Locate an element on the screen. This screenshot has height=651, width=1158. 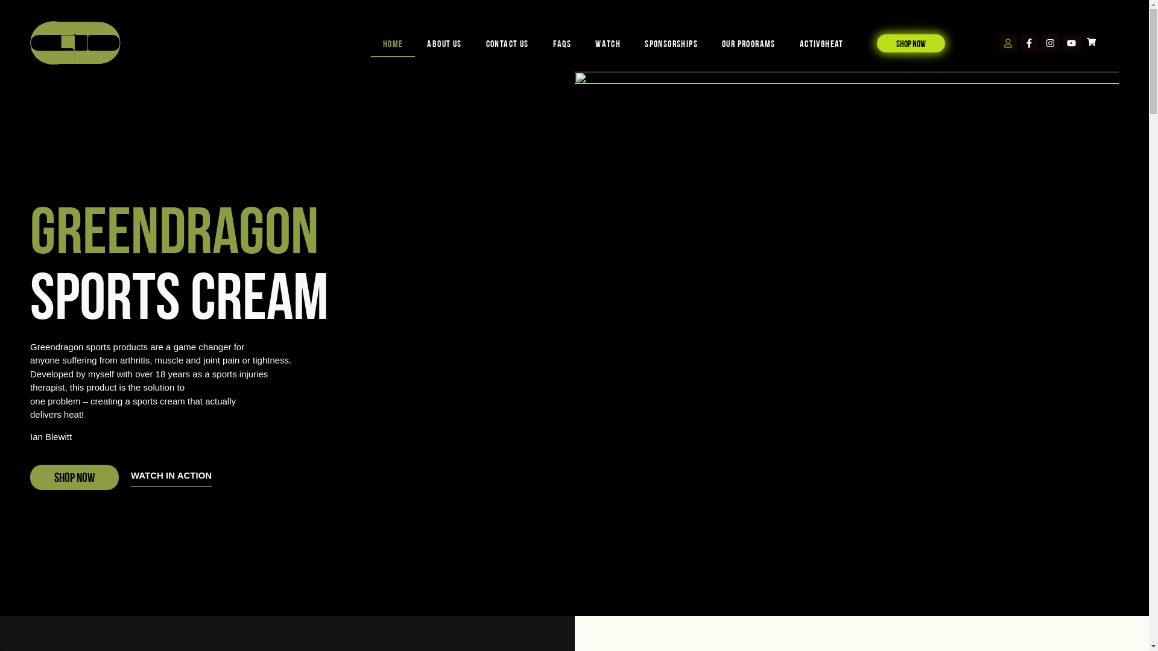
Contact us is located at coordinates (508, 43).